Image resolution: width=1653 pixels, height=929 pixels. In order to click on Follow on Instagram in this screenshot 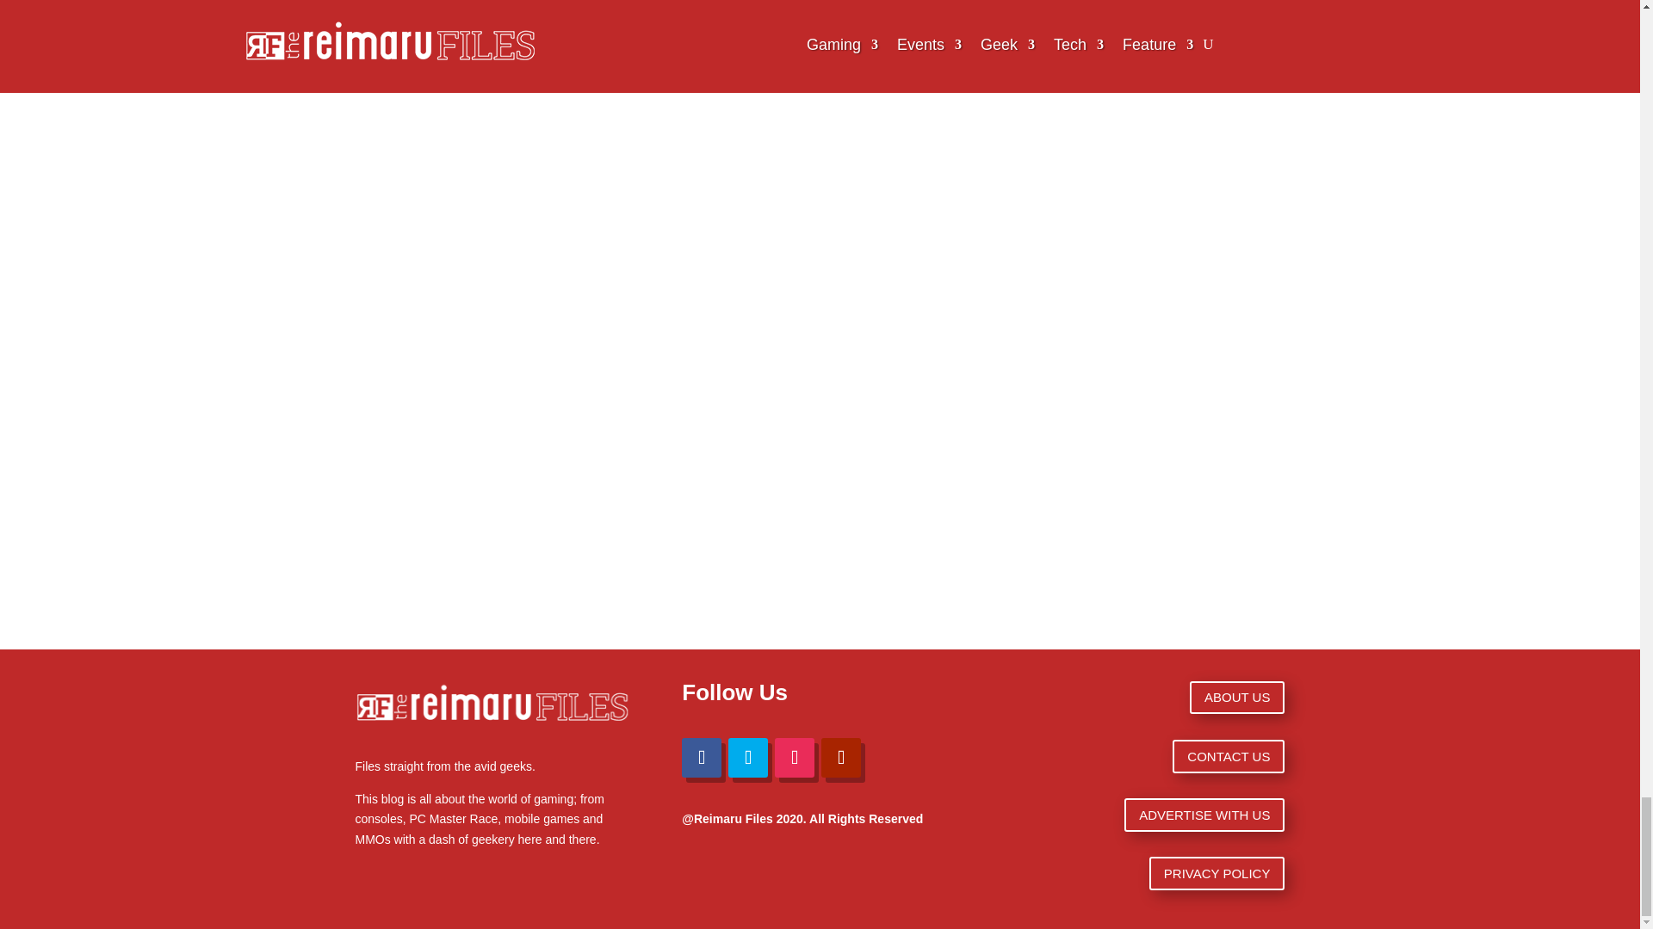, I will do `click(795, 757)`.